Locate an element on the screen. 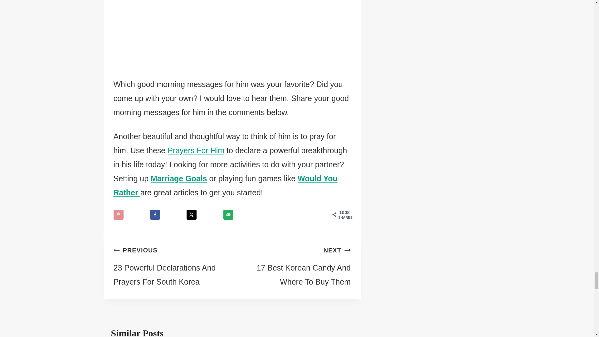  Save to Pinterest is located at coordinates (119, 215).